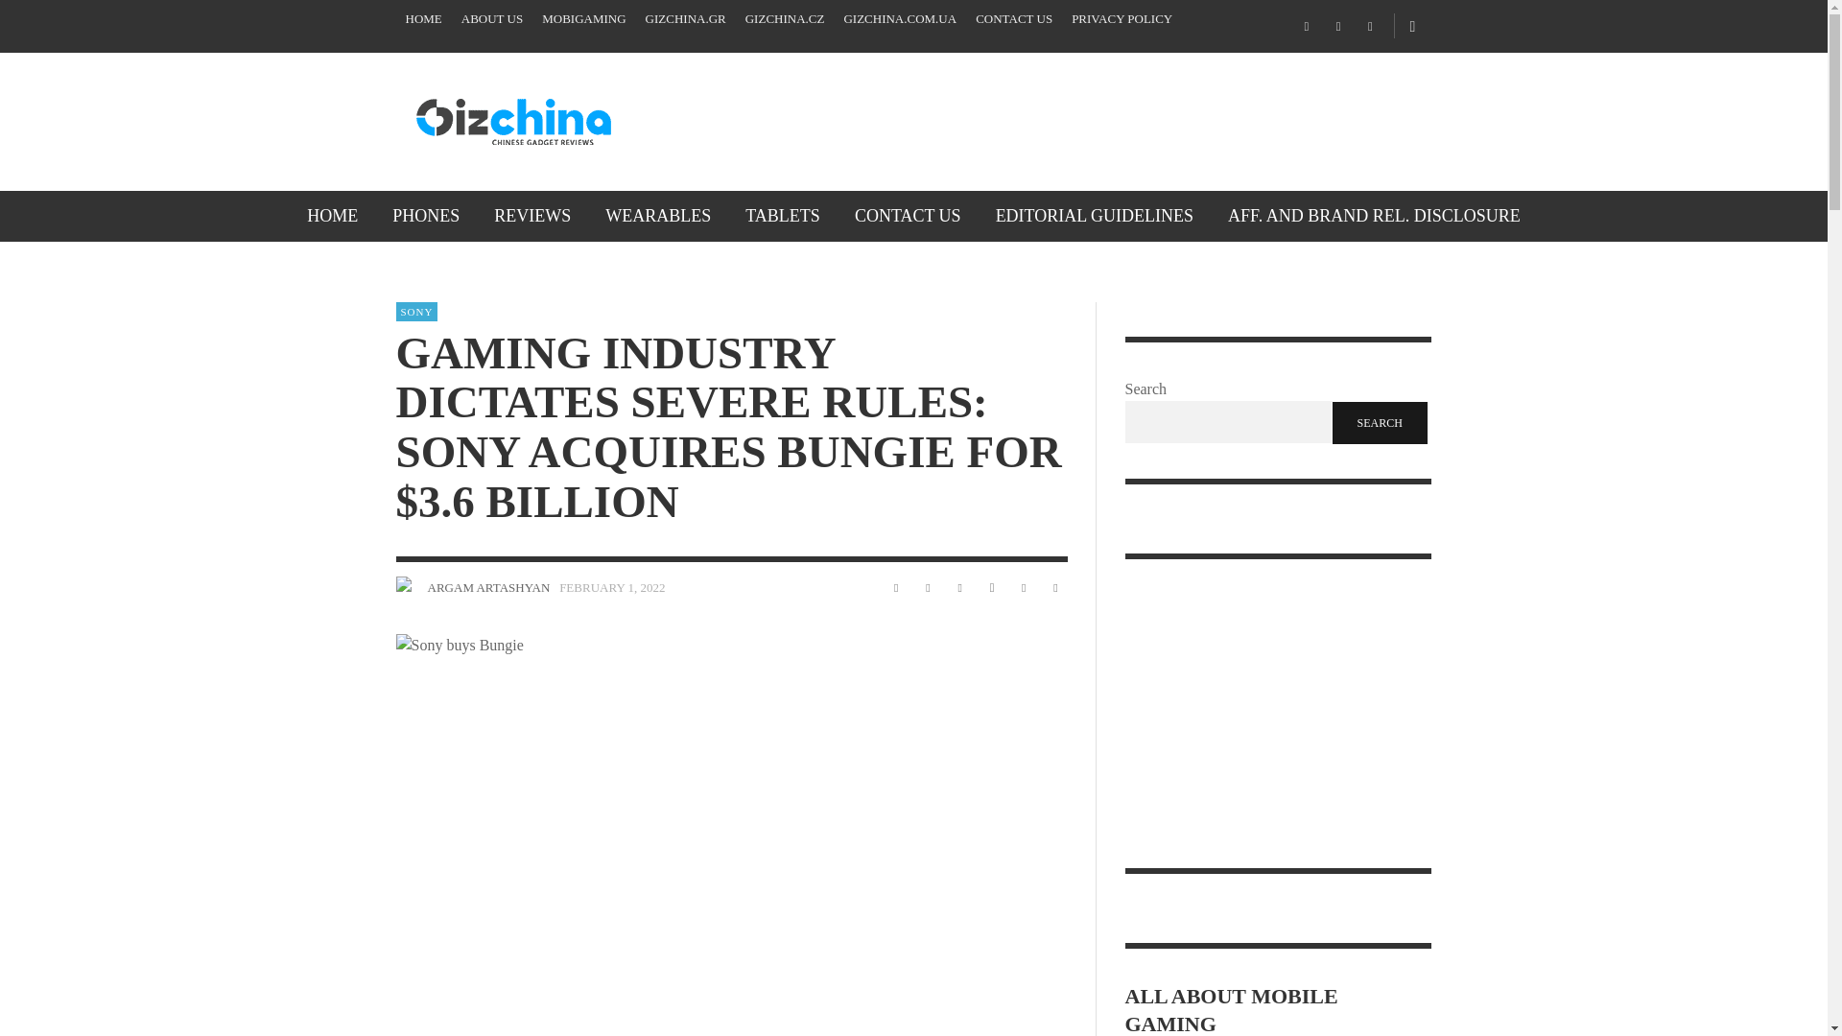 The width and height of the screenshot is (1842, 1036). Describe the element at coordinates (531, 215) in the screenshot. I see `REVIEWS` at that location.